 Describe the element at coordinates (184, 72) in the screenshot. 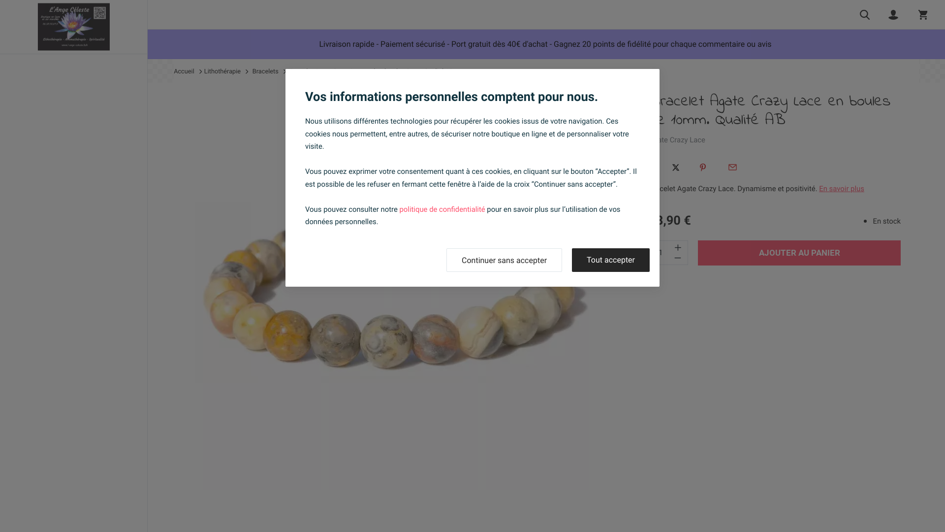

I see `Accueil` at that location.